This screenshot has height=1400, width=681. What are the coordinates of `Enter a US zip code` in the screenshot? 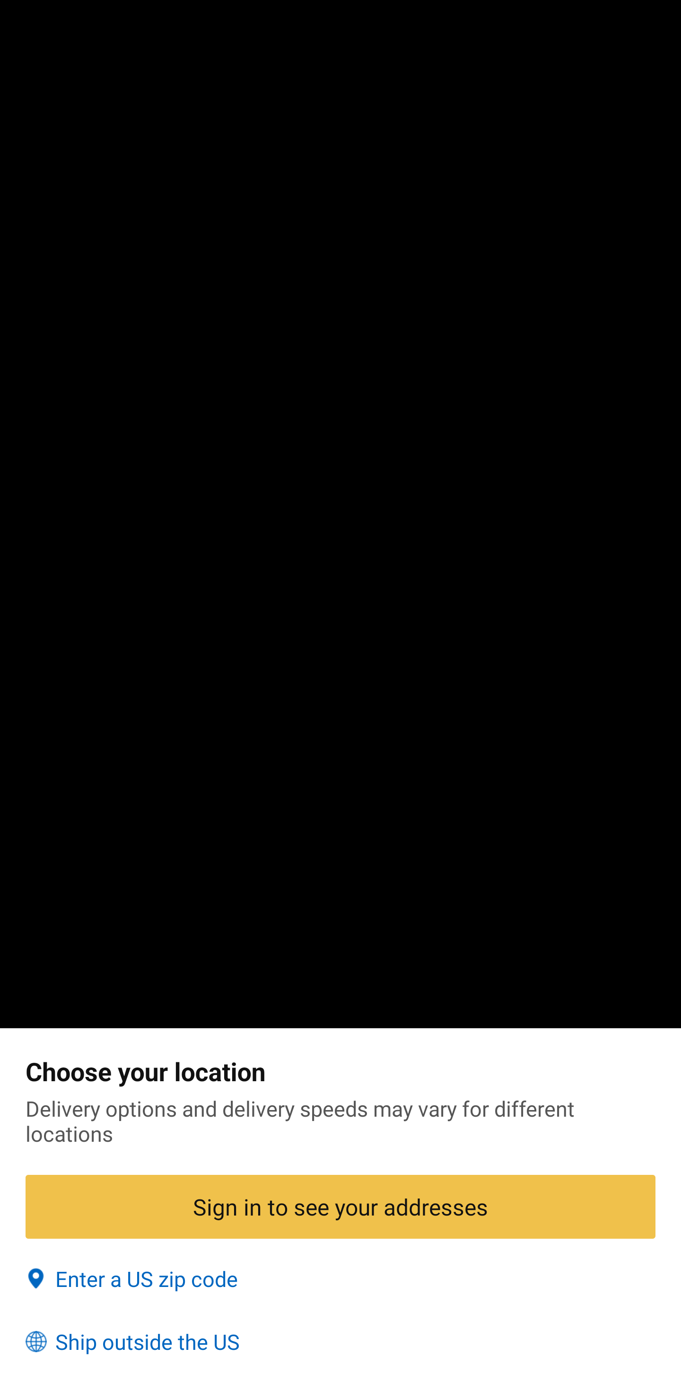 It's located at (340, 1279).